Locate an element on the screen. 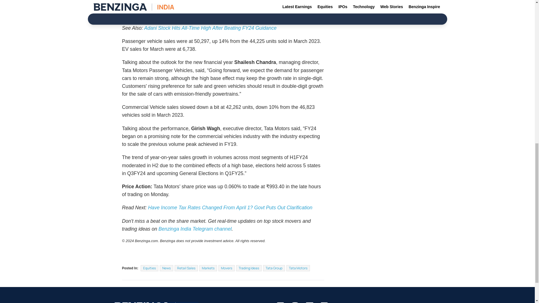 The image size is (539, 303). Trading Ideas is located at coordinates (249, 268).